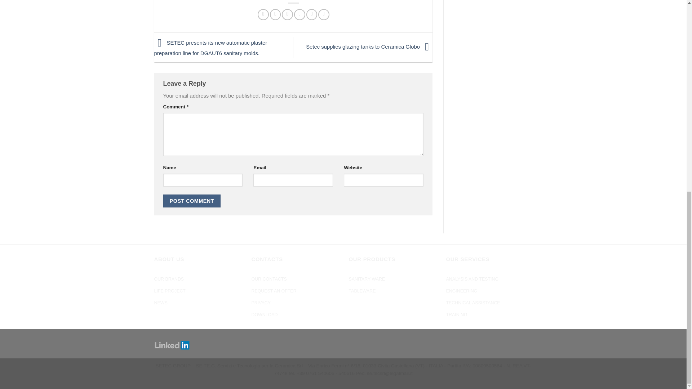 Image resolution: width=692 pixels, height=389 pixels. I want to click on Share on Twitter, so click(275, 14).